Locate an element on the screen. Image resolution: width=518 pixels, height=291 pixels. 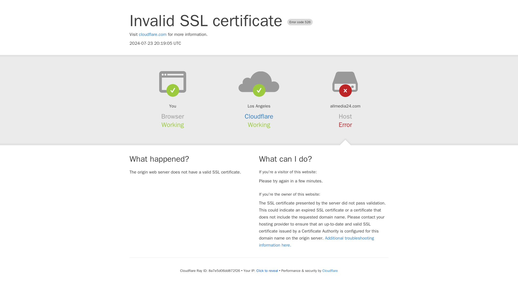
Cloudflare is located at coordinates (259, 116).